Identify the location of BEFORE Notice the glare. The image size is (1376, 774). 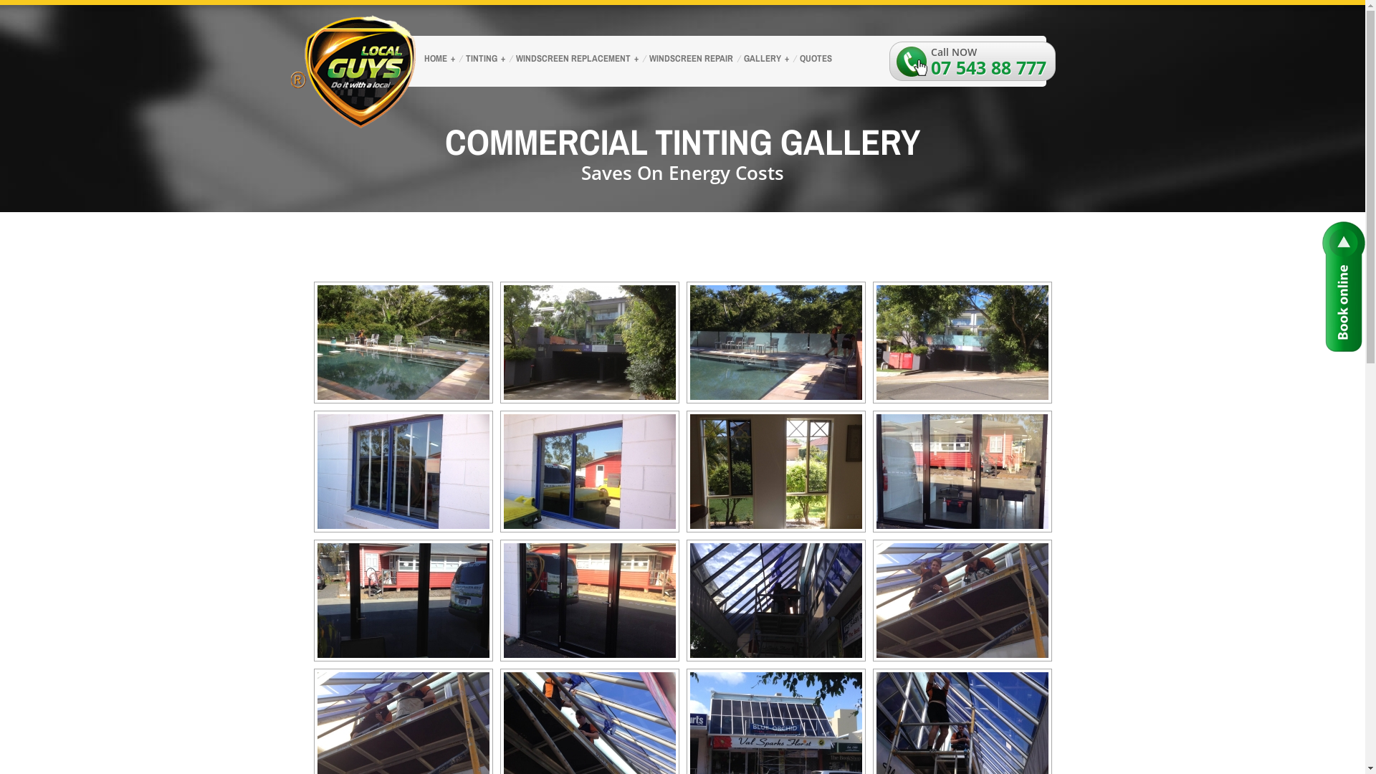
(962, 472).